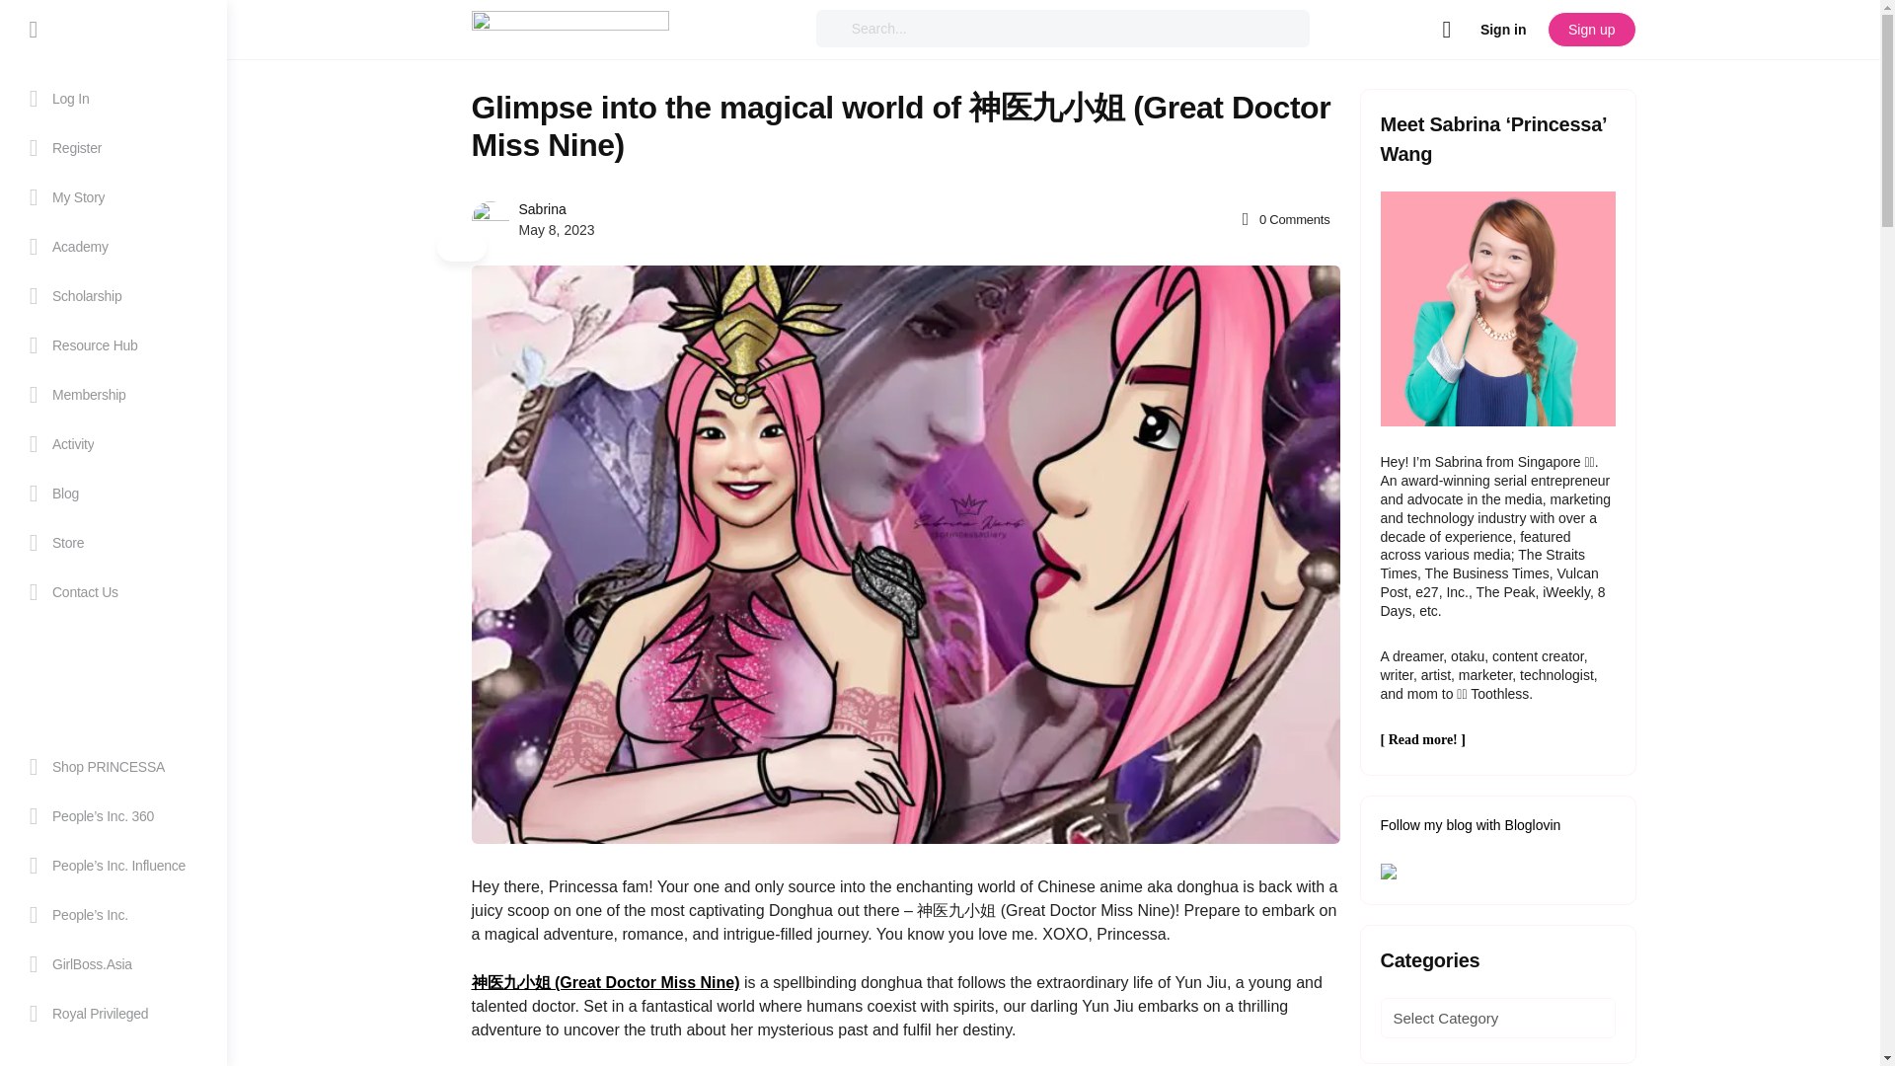  I want to click on Register, so click(113, 148).